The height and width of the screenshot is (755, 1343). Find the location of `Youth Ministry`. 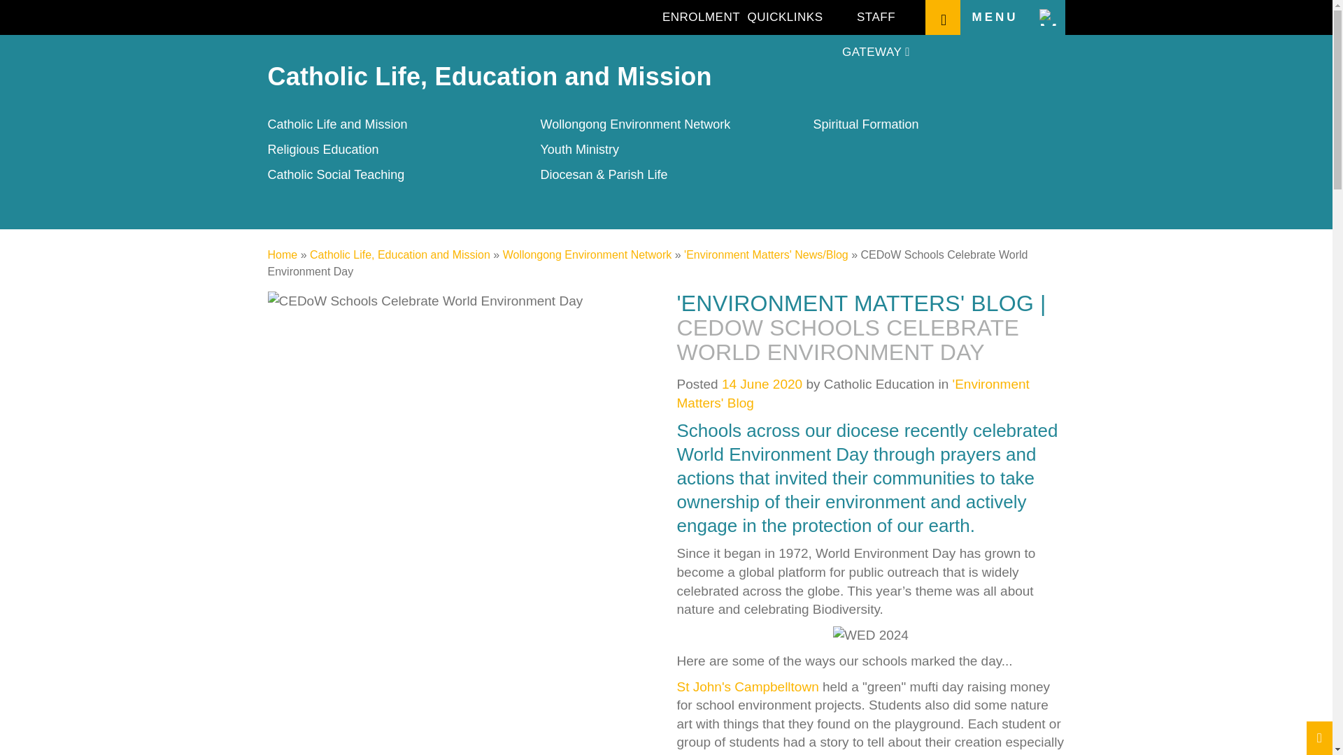

Youth Ministry is located at coordinates (578, 150).